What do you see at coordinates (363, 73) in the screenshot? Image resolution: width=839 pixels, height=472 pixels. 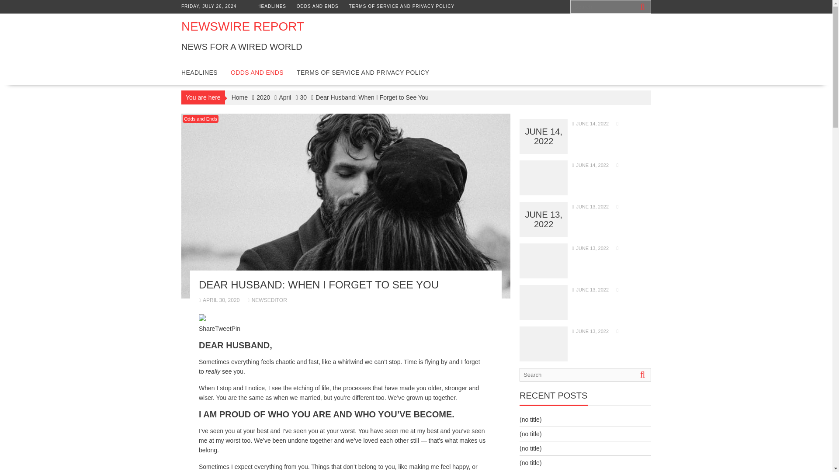 I see `TERMS OF SERVICE AND PRIVACY POLICY` at bounding box center [363, 73].